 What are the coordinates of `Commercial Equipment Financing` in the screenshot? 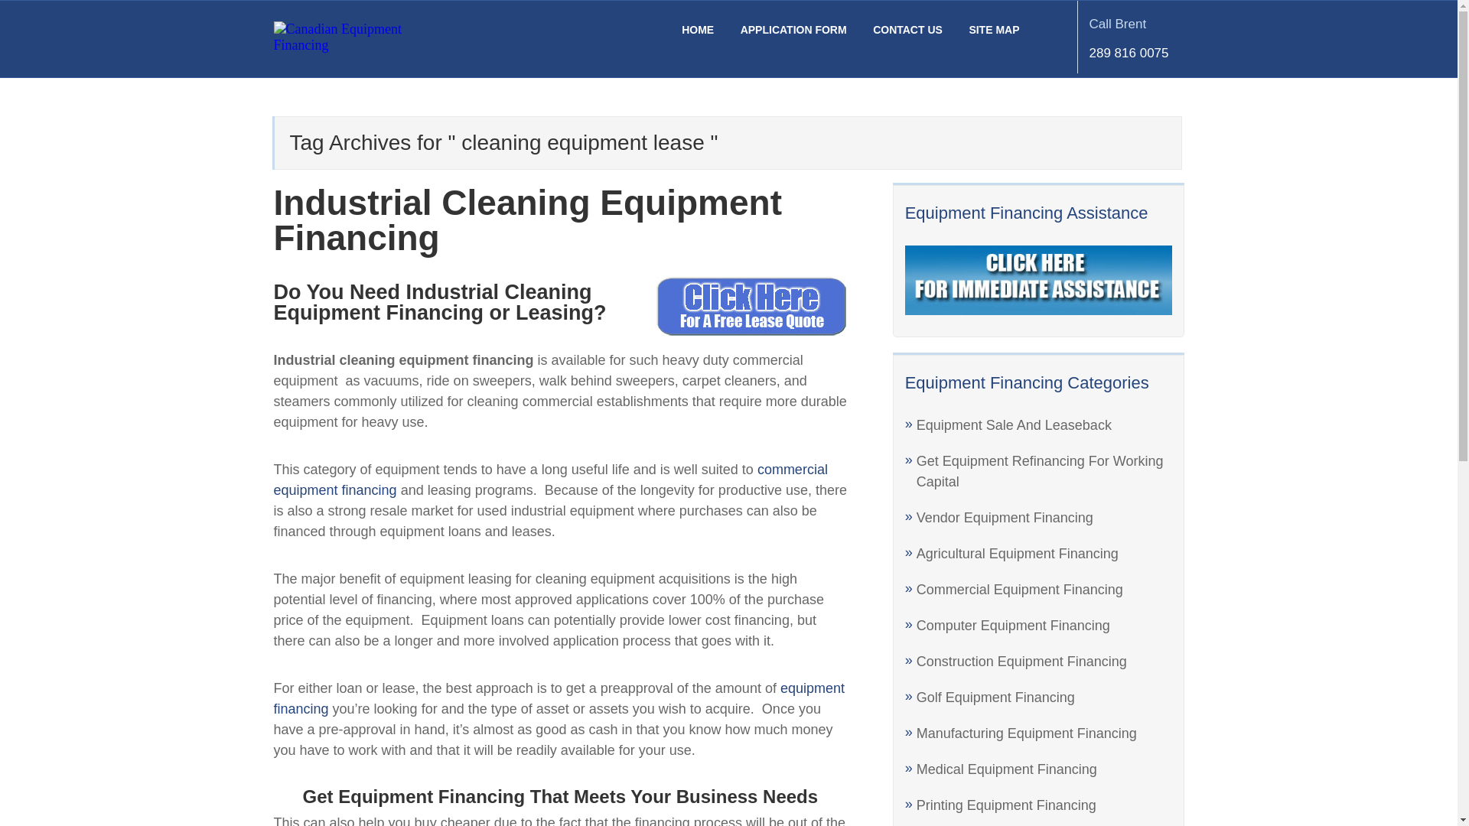 It's located at (1020, 589).